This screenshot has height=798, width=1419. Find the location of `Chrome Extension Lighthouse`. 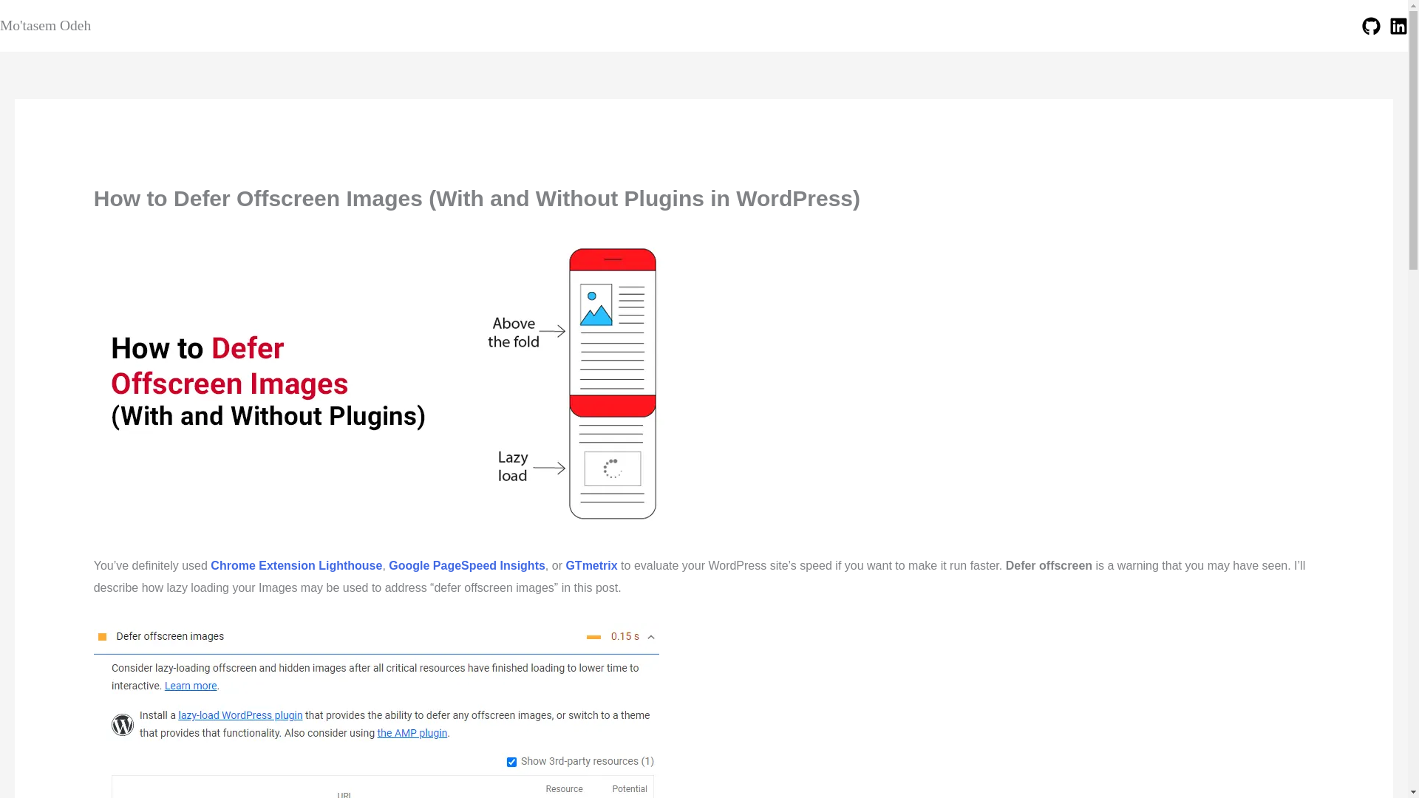

Chrome Extension Lighthouse is located at coordinates (296, 566).